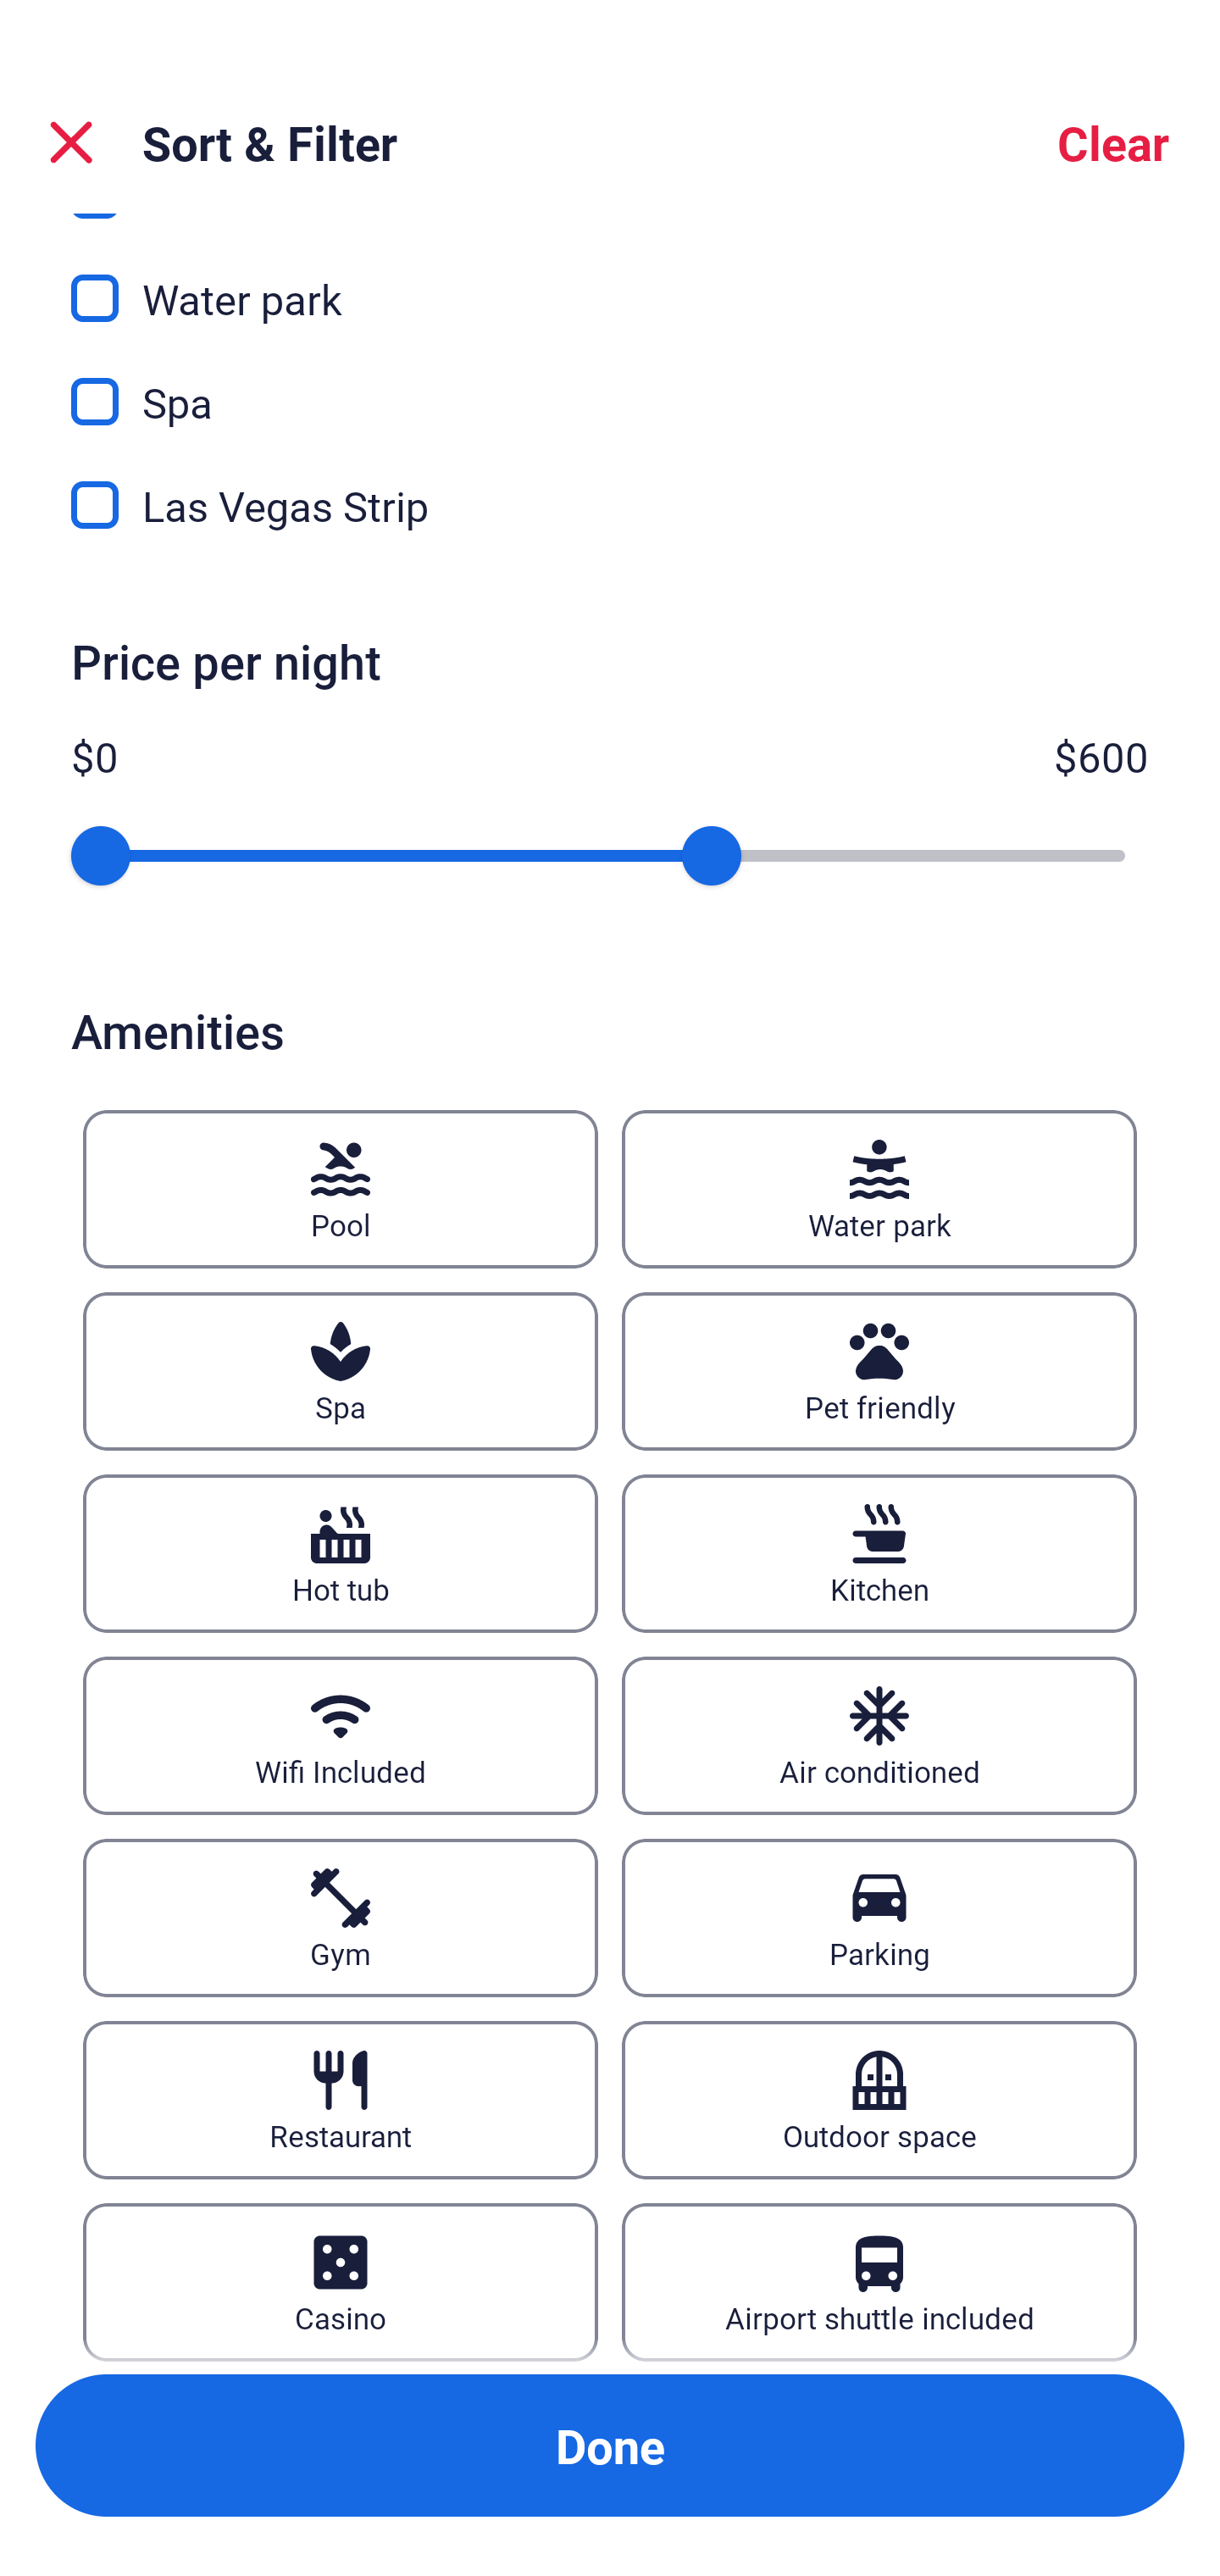 The image size is (1220, 2576). Describe the element at coordinates (1113, 142) in the screenshot. I see `Clear` at that location.